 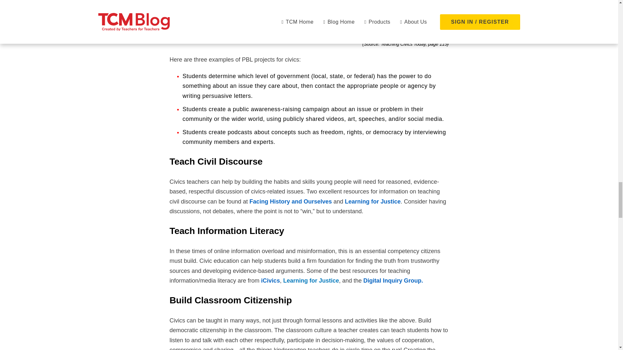 What do you see at coordinates (270, 281) in the screenshot?
I see `iCivics` at bounding box center [270, 281].